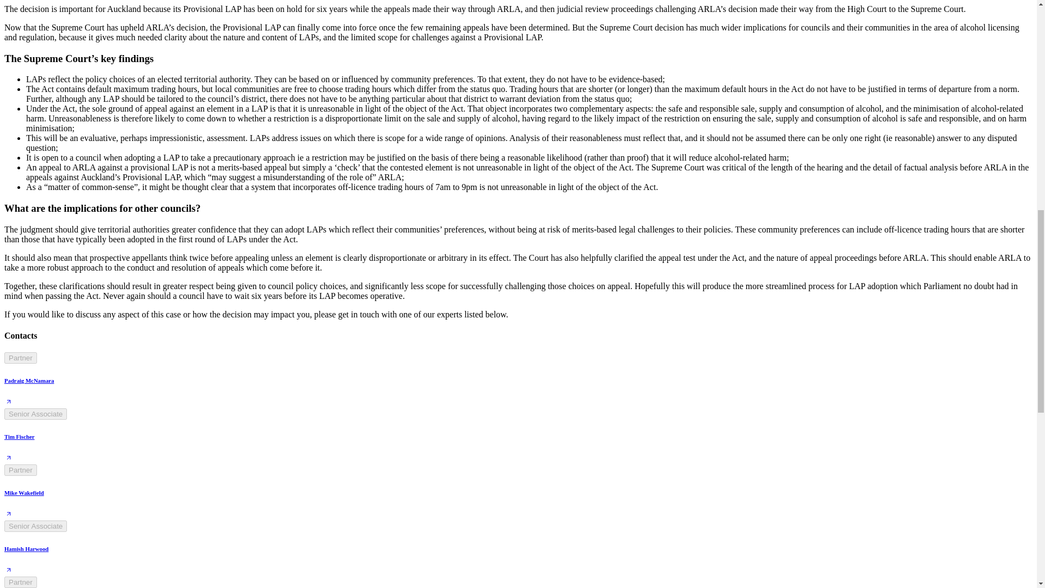 This screenshot has width=1045, height=588. What do you see at coordinates (35, 526) in the screenshot?
I see `Senior Associate` at bounding box center [35, 526].